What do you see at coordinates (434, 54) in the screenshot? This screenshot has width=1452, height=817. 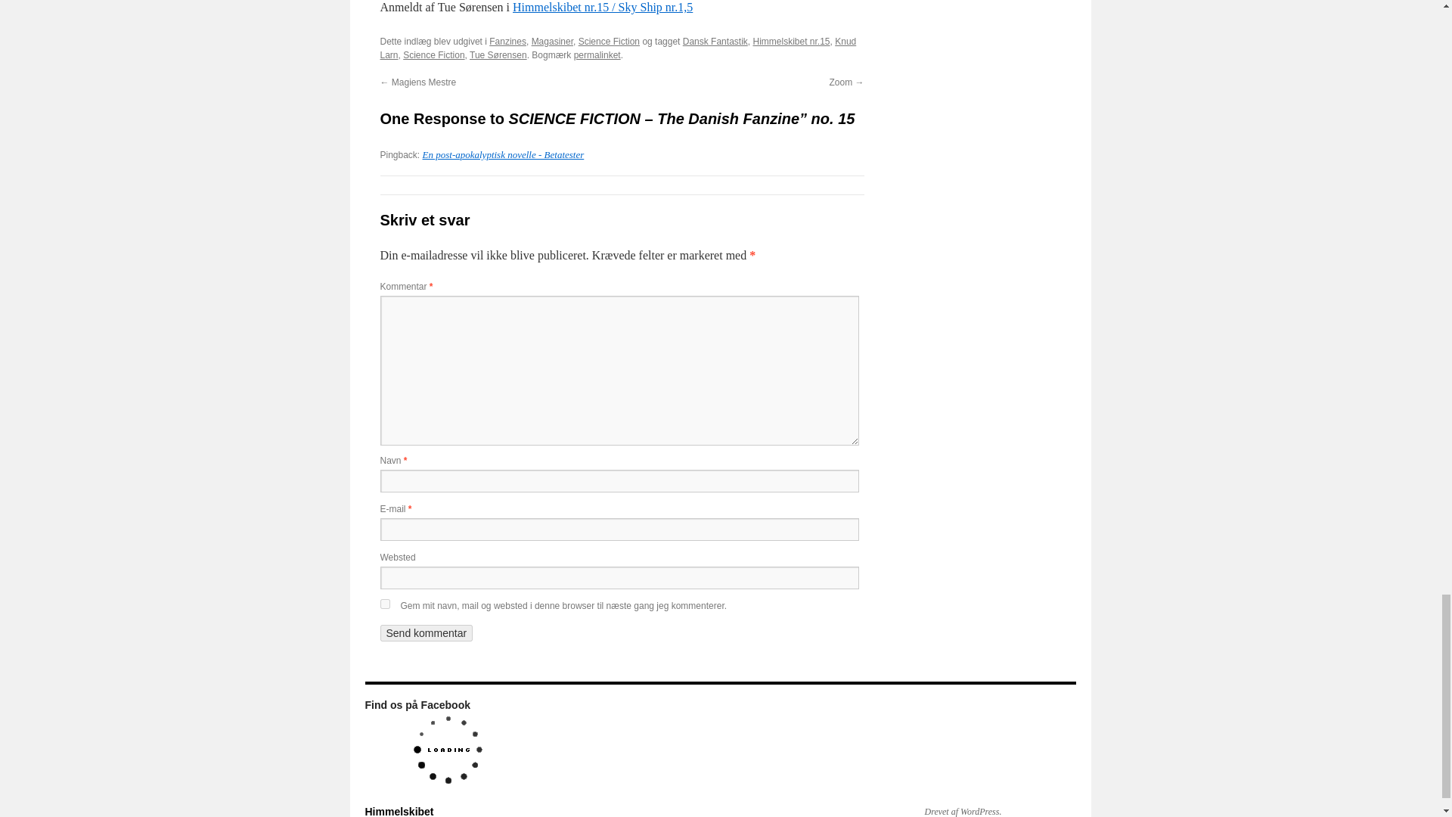 I see `Science Fiction` at bounding box center [434, 54].